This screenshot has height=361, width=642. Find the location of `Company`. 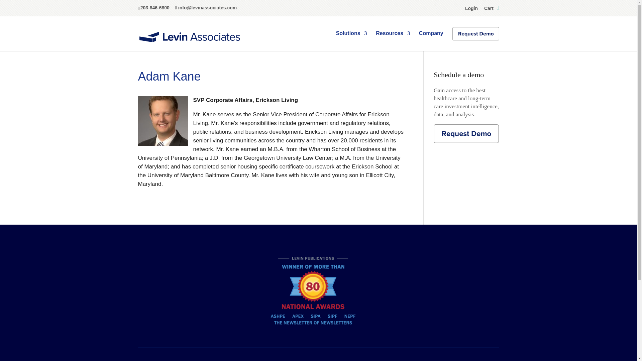

Company is located at coordinates (431, 39).